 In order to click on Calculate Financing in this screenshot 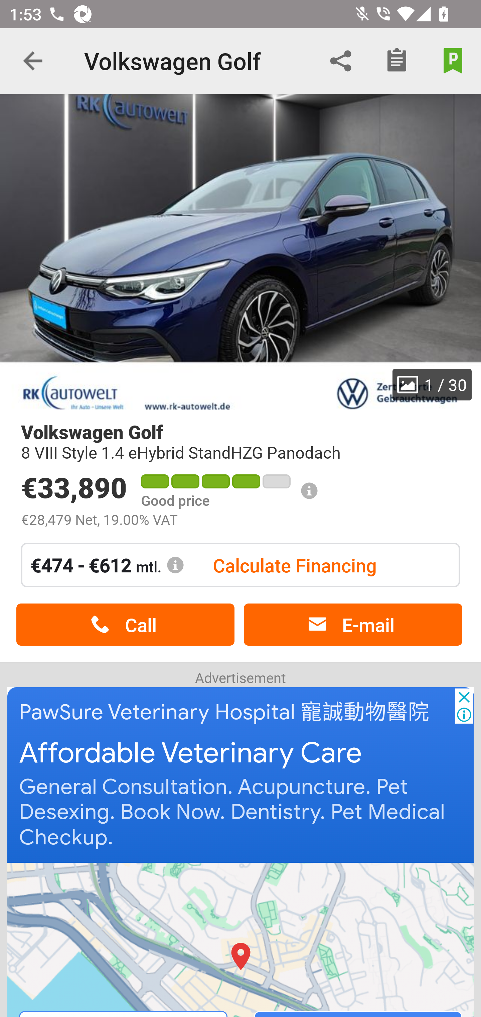, I will do `click(295, 565)`.